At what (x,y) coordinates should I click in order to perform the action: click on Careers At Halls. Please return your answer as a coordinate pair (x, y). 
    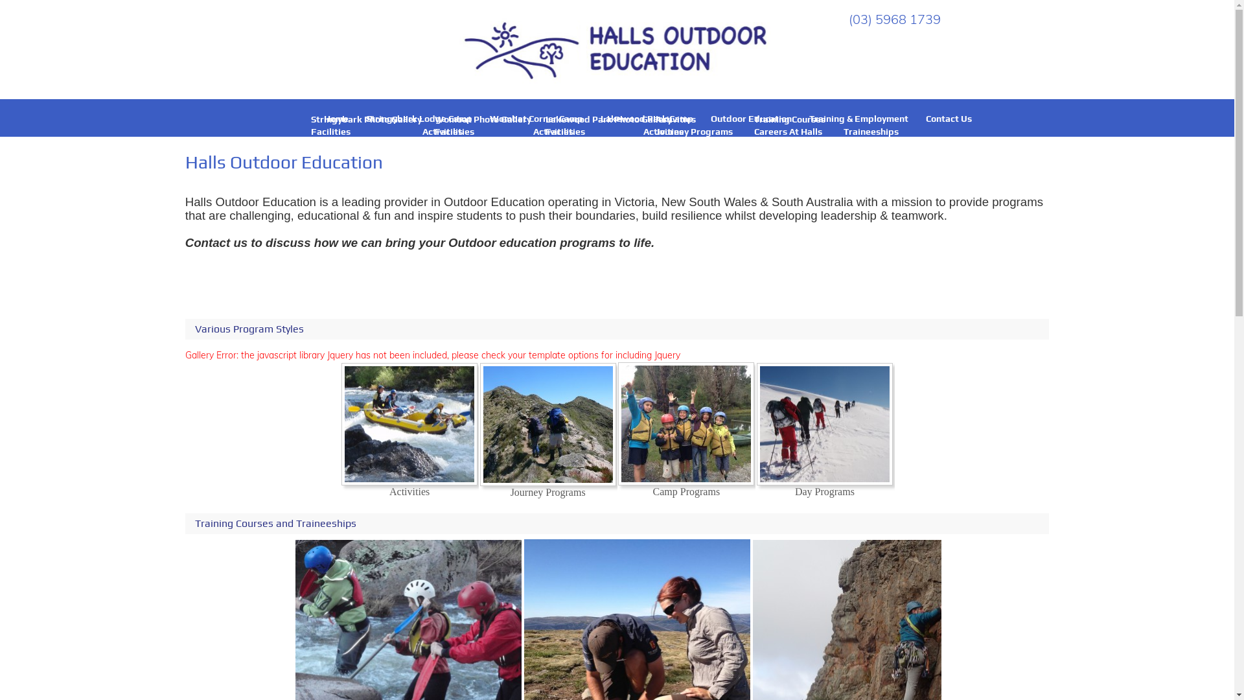
    Looking at the image, I should click on (788, 132).